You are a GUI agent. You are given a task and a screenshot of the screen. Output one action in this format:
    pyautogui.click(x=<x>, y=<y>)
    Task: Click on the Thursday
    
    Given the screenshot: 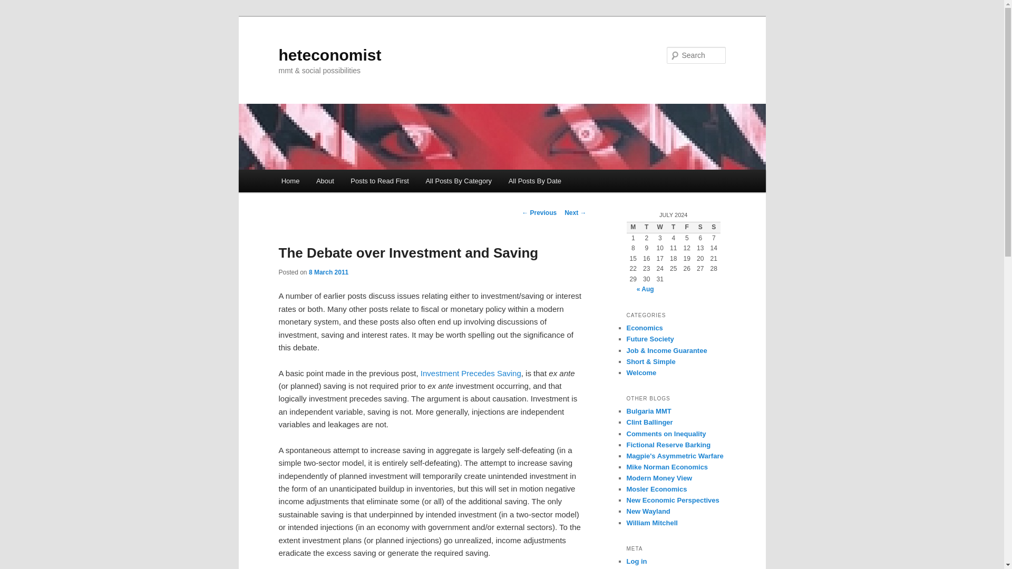 What is the action you would take?
    pyautogui.click(x=674, y=228)
    